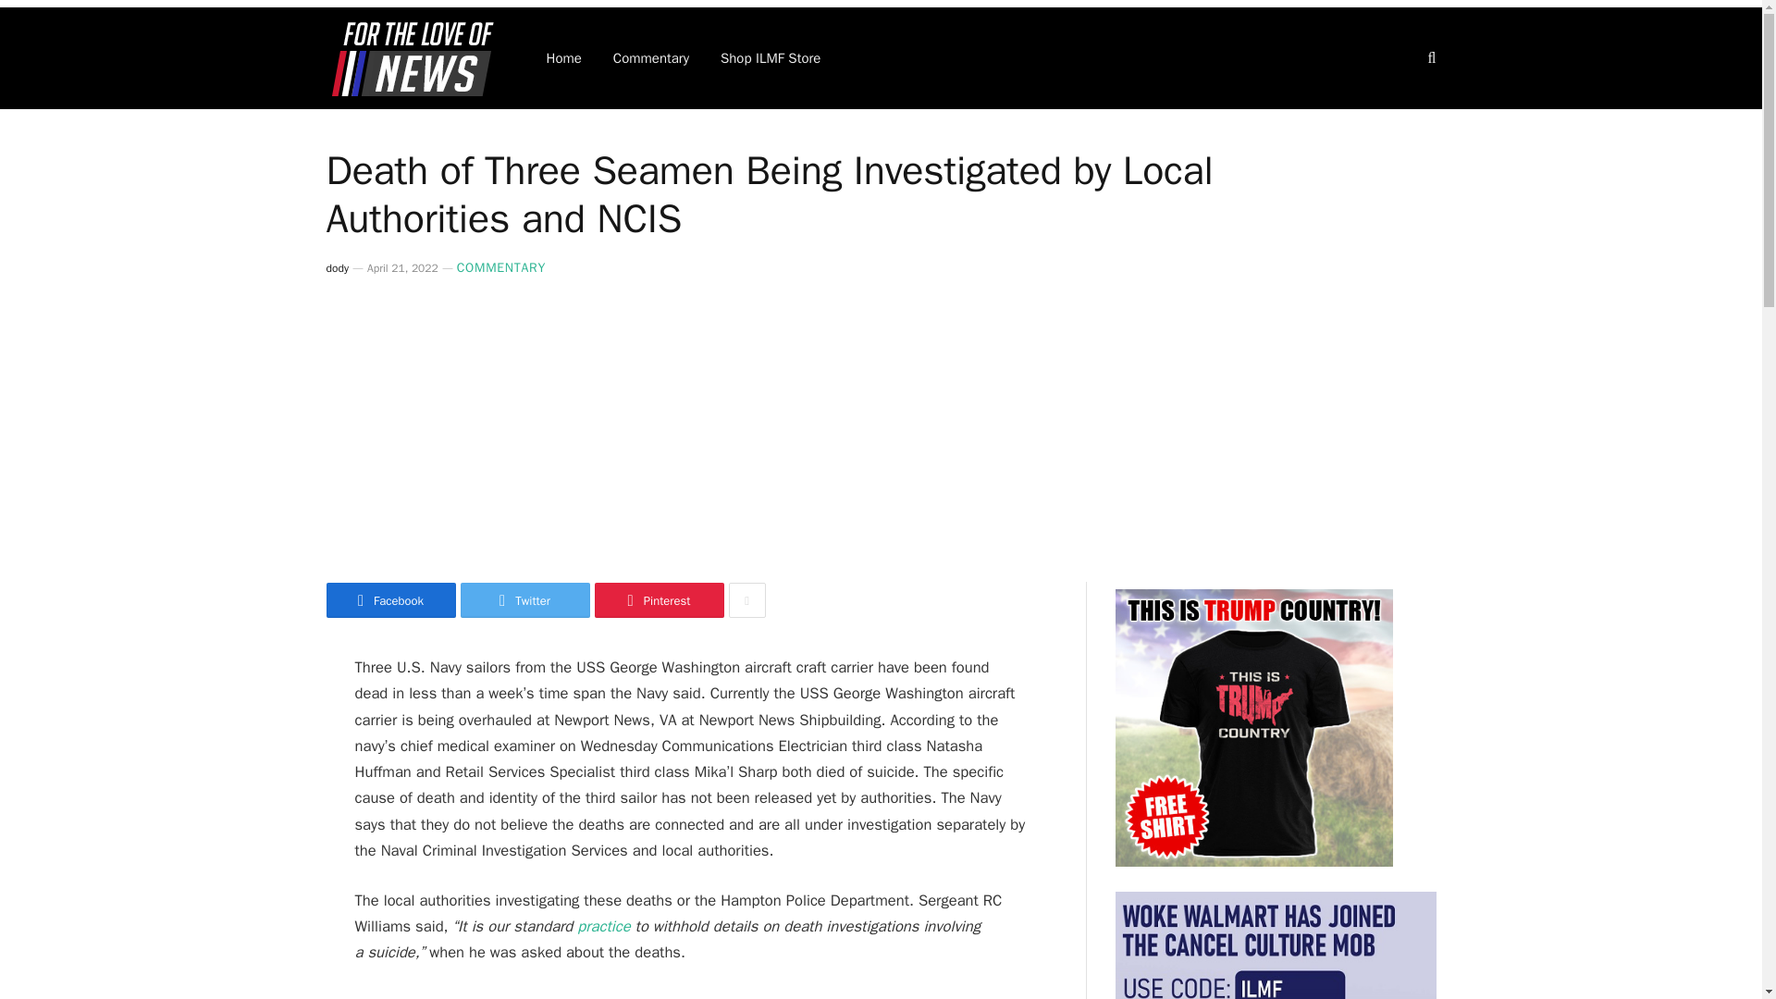 The height and width of the screenshot is (999, 1776). What do you see at coordinates (389, 599) in the screenshot?
I see `Share on Facebook` at bounding box center [389, 599].